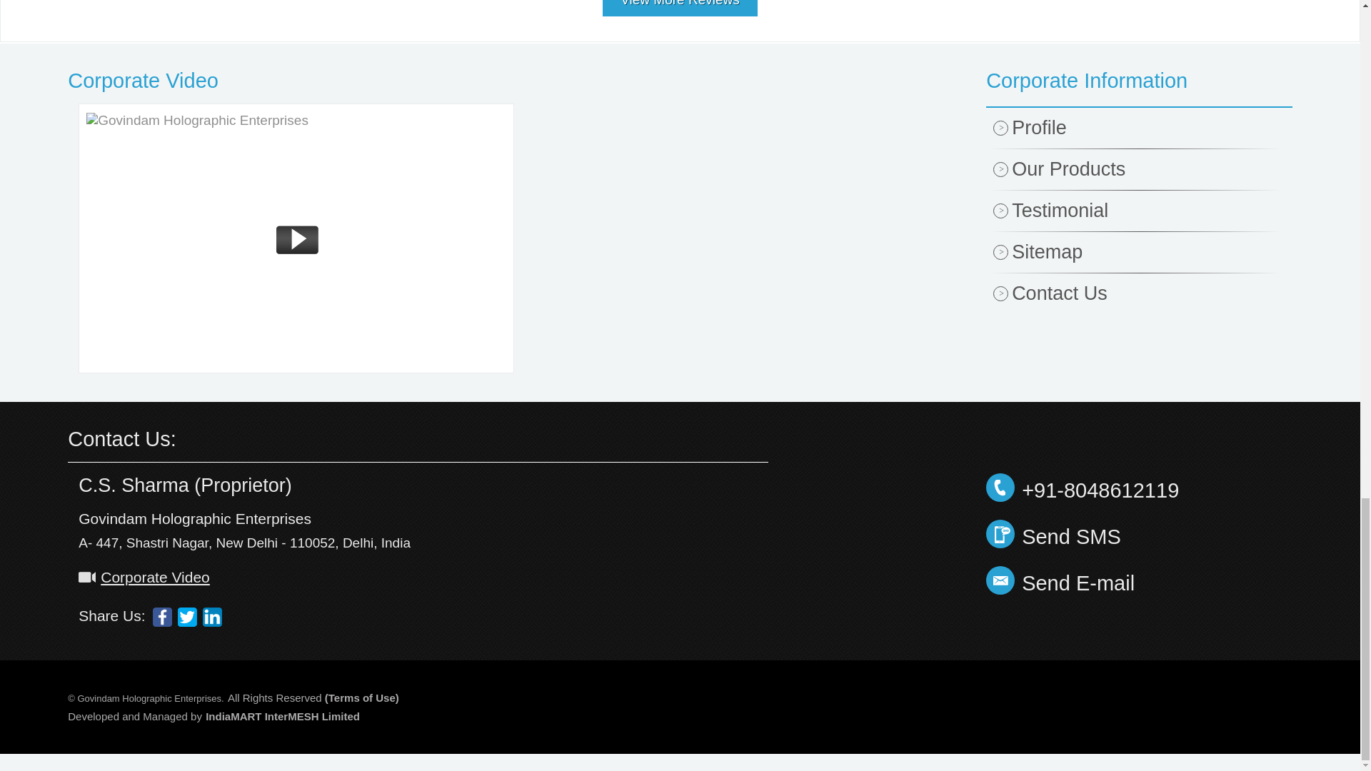 The width and height of the screenshot is (1371, 771). I want to click on L, so click(213, 617).